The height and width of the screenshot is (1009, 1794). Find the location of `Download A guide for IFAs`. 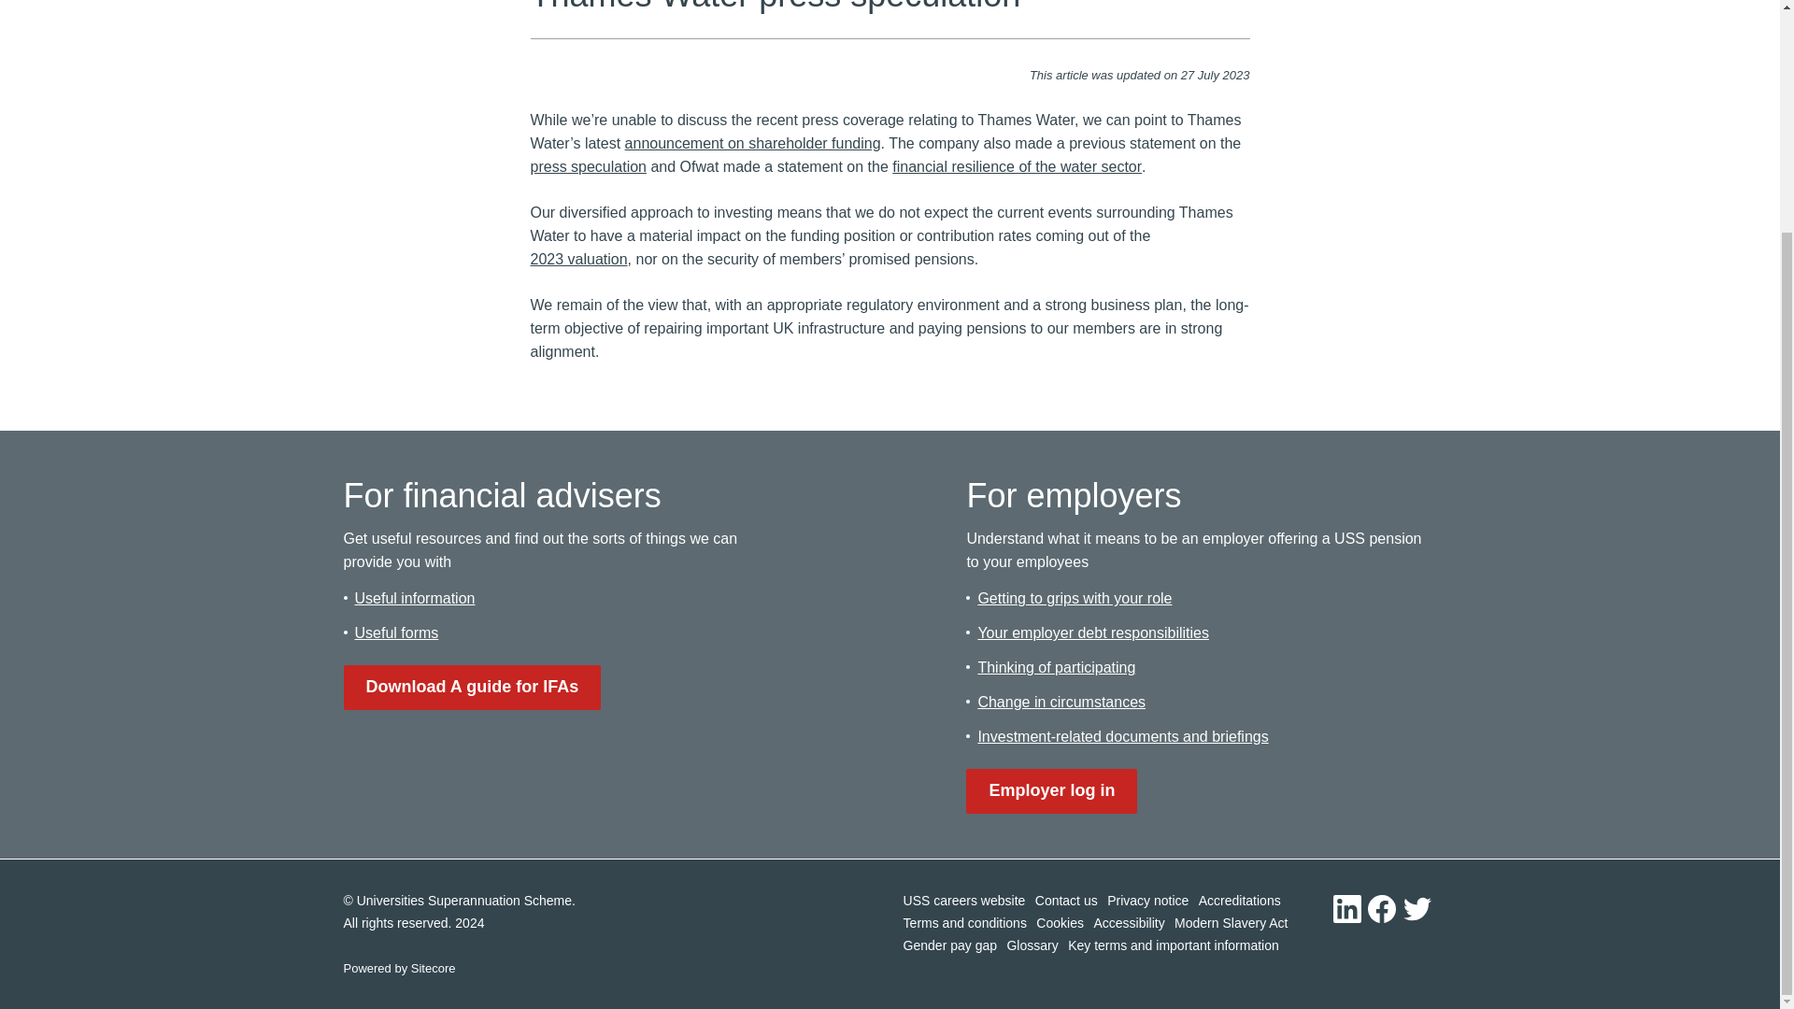

Download A guide for IFAs is located at coordinates (473, 688).